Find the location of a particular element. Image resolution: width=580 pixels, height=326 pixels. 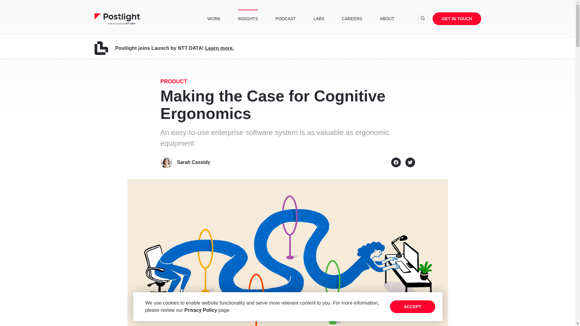

Learn more. is located at coordinates (220, 48).